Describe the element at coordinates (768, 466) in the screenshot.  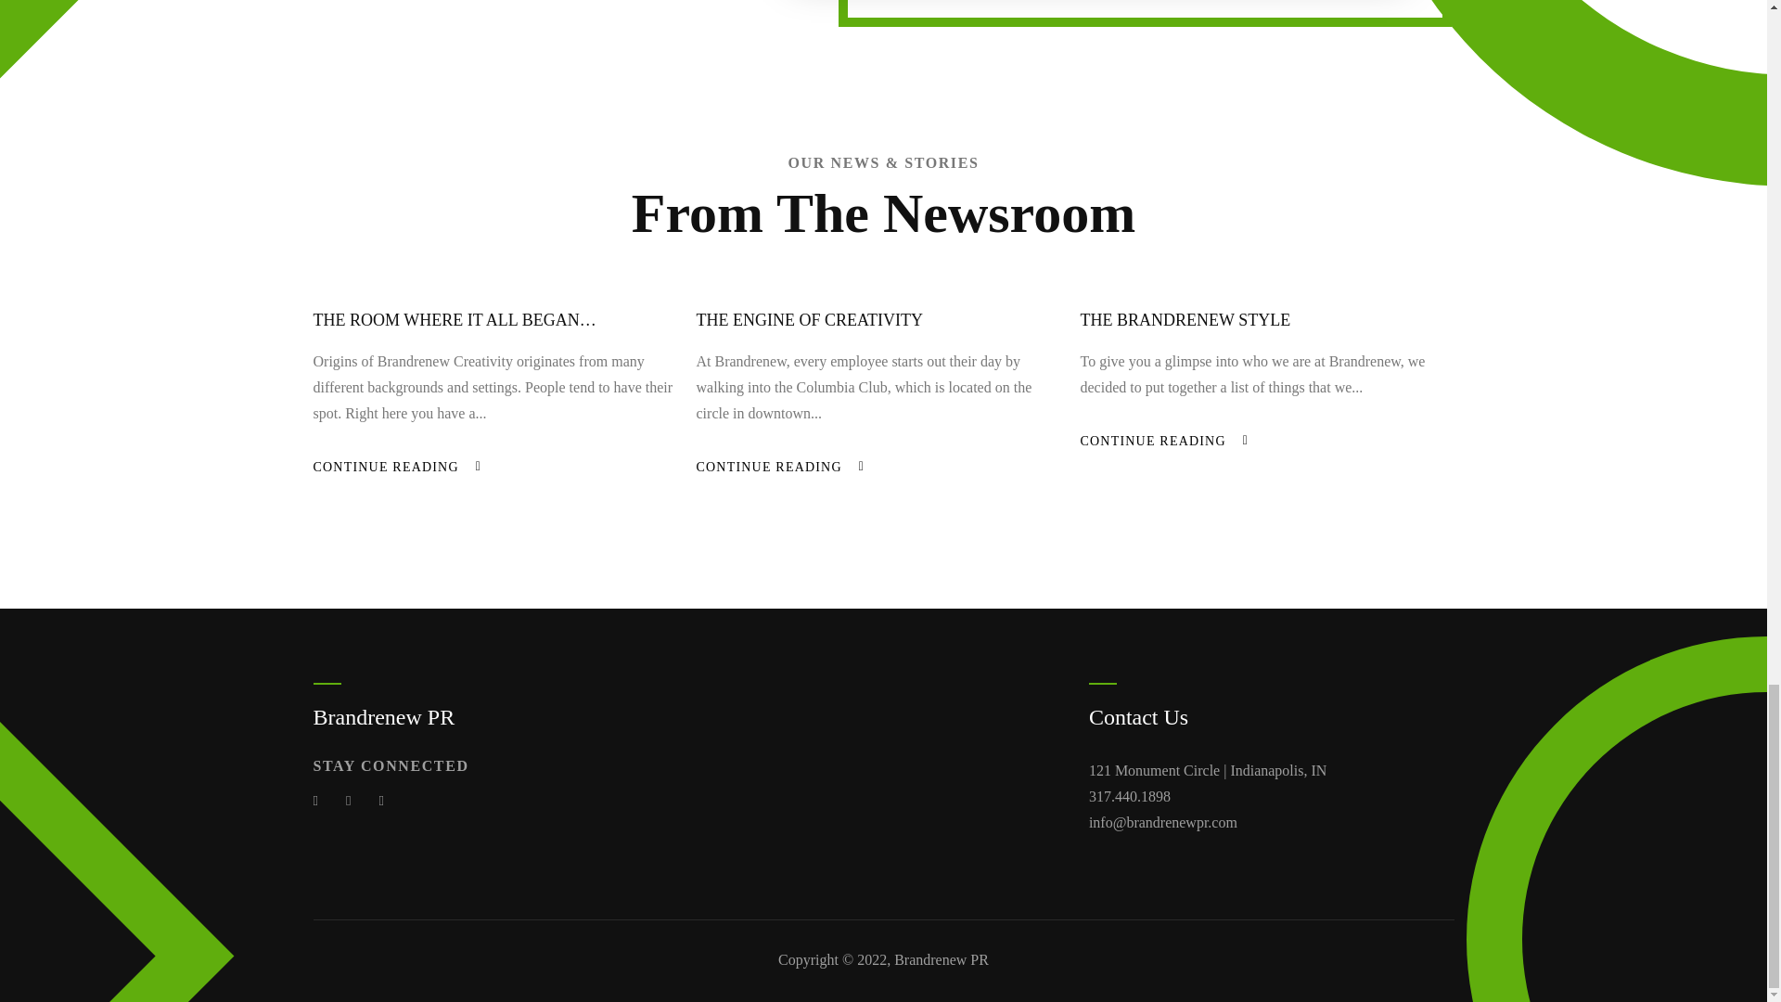
I see `CONTINUE READING` at that location.